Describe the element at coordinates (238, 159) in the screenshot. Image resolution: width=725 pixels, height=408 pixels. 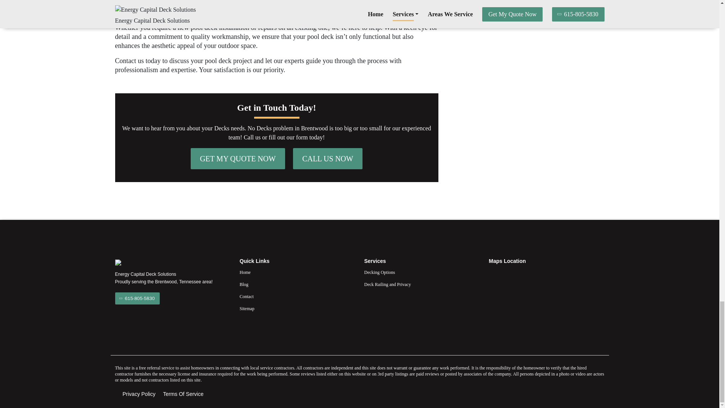
I see `GET MY QUOTE NOW` at that location.